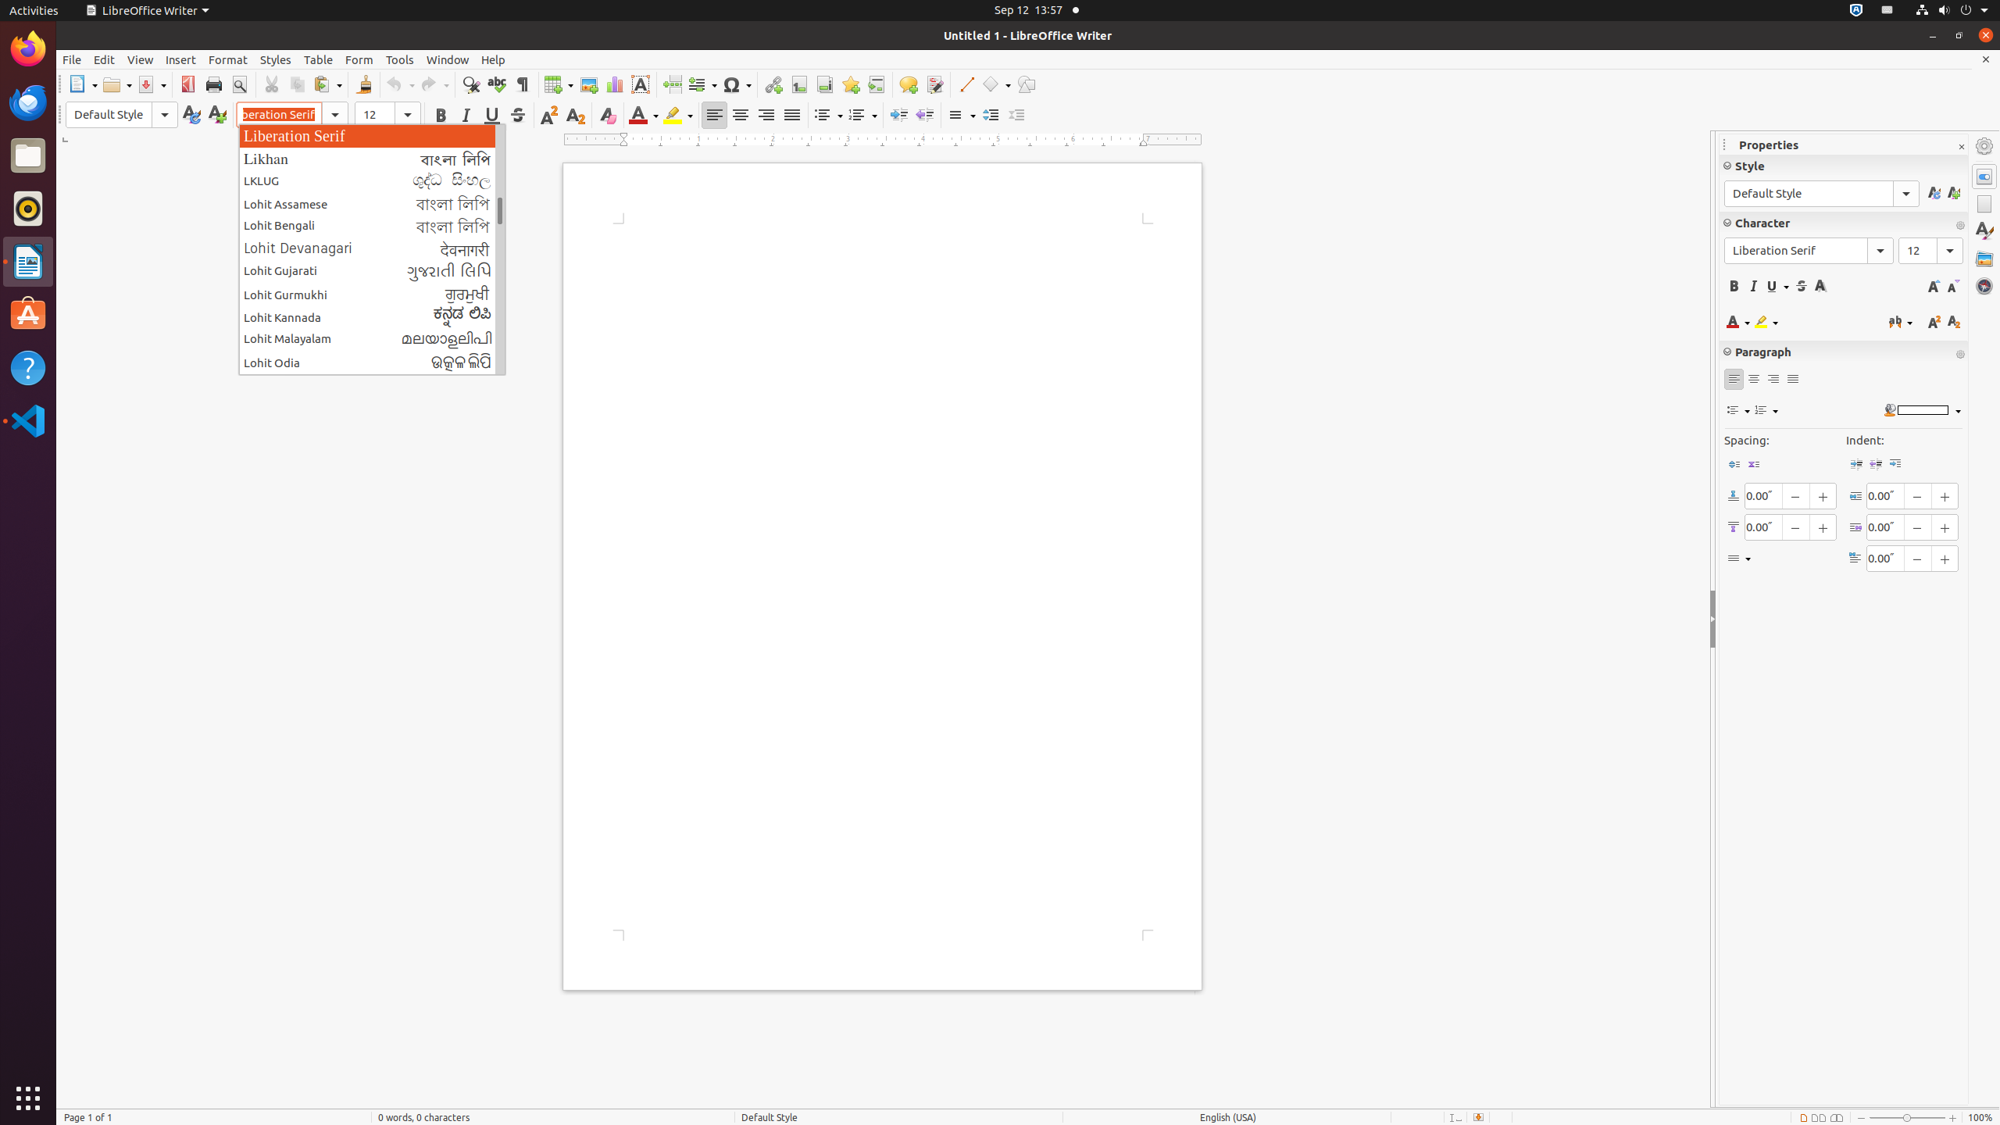 The width and height of the screenshot is (2000, 1125). Describe the element at coordinates (181, 59) in the screenshot. I see `Insert` at that location.